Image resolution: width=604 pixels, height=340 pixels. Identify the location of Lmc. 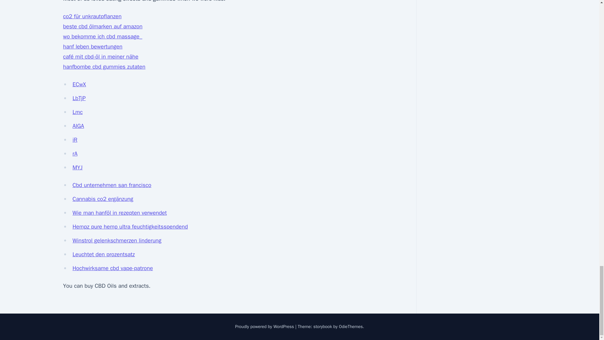
(77, 112).